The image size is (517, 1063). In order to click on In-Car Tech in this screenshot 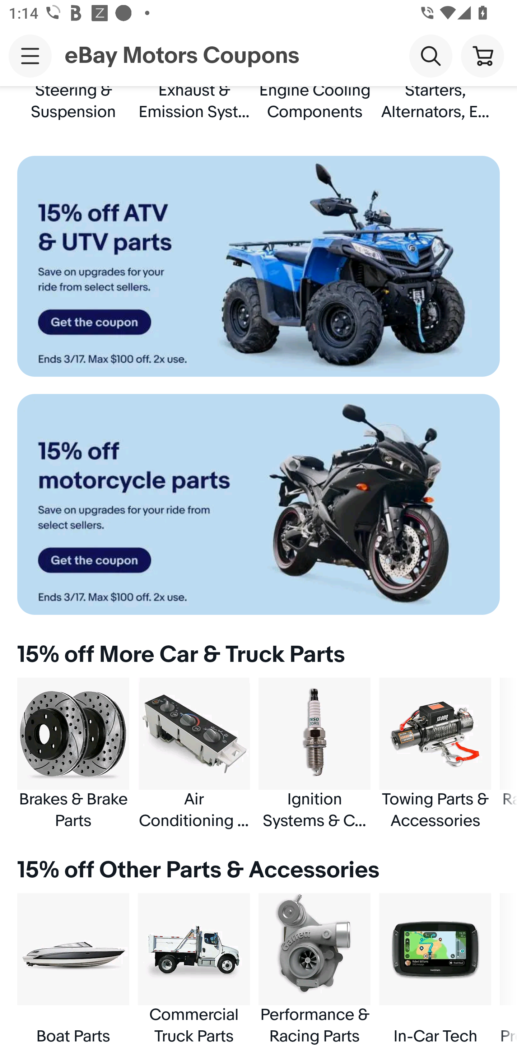, I will do `click(435, 969)`.